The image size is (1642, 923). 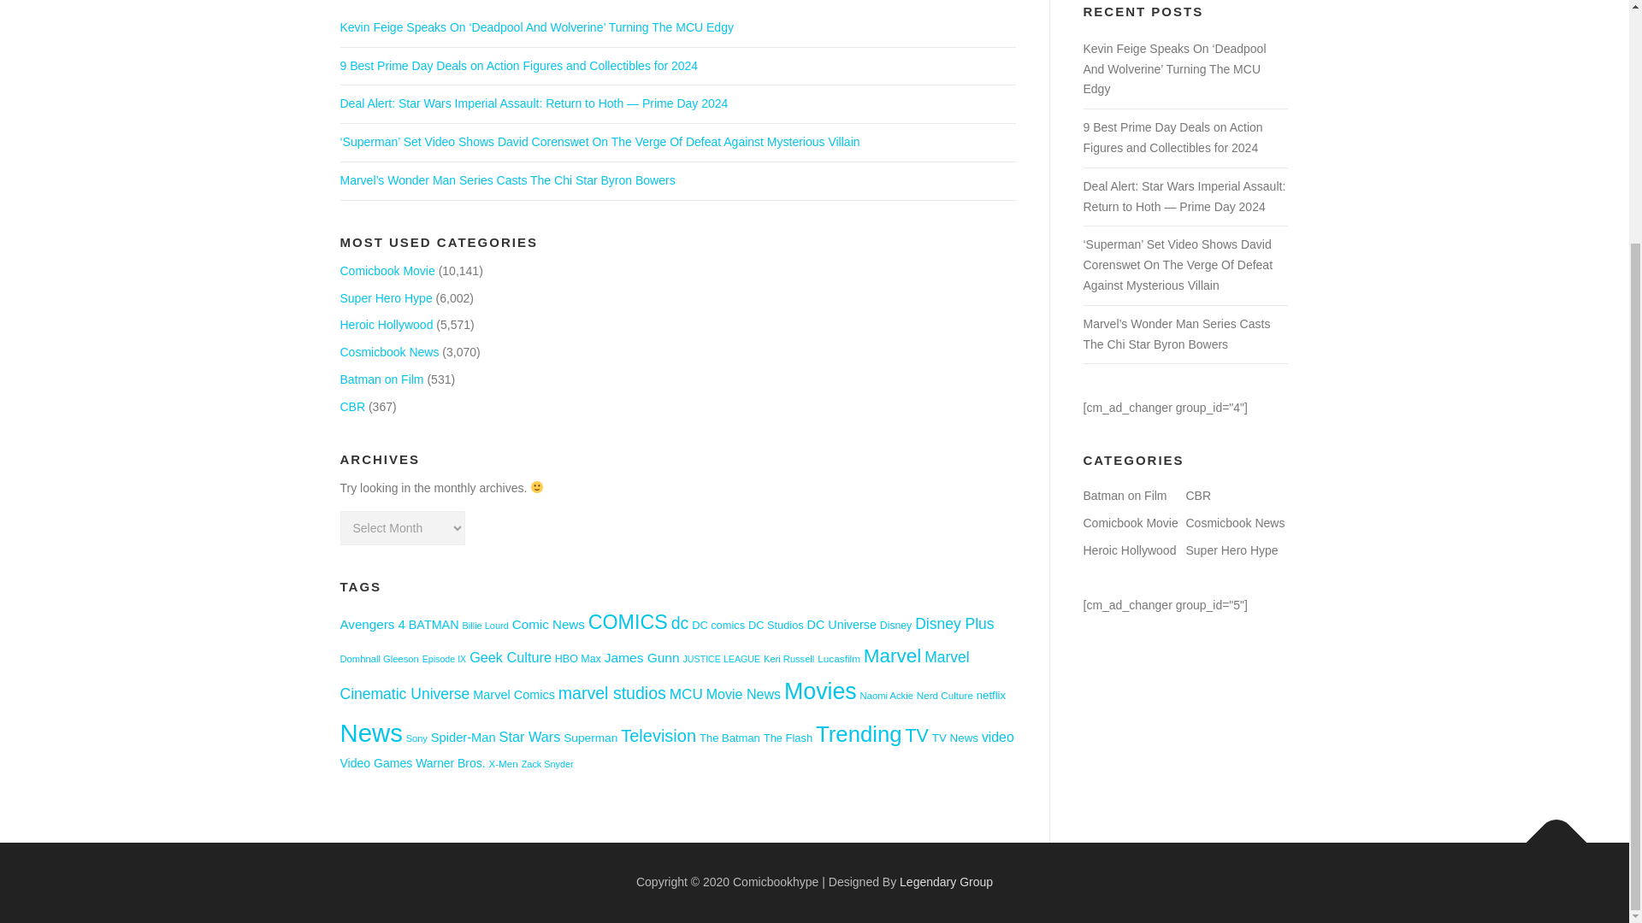 What do you see at coordinates (895, 625) in the screenshot?
I see `Disney` at bounding box center [895, 625].